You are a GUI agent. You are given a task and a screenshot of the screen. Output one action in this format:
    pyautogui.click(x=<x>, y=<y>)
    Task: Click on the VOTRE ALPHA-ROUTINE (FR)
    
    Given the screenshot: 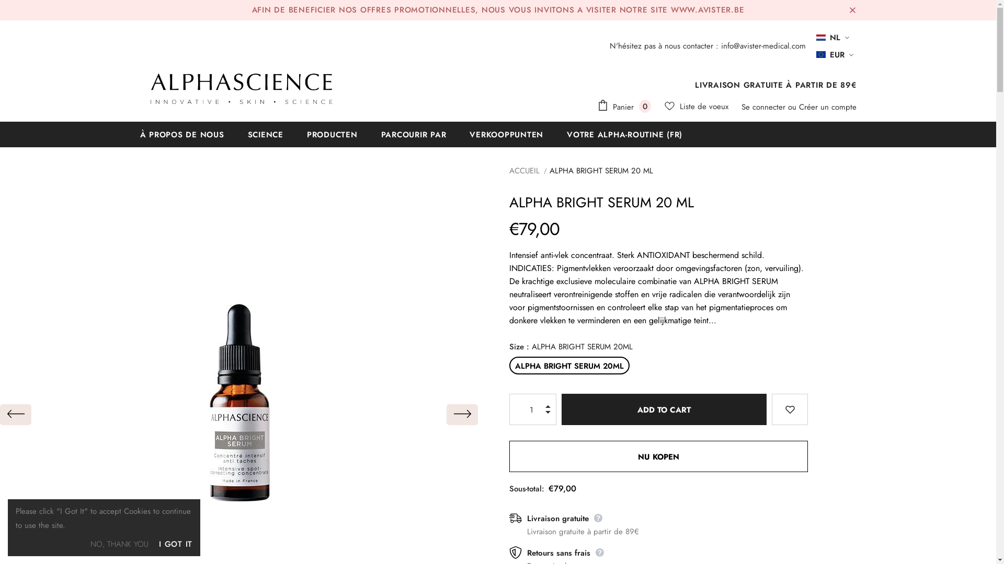 What is the action you would take?
    pyautogui.click(x=624, y=135)
    